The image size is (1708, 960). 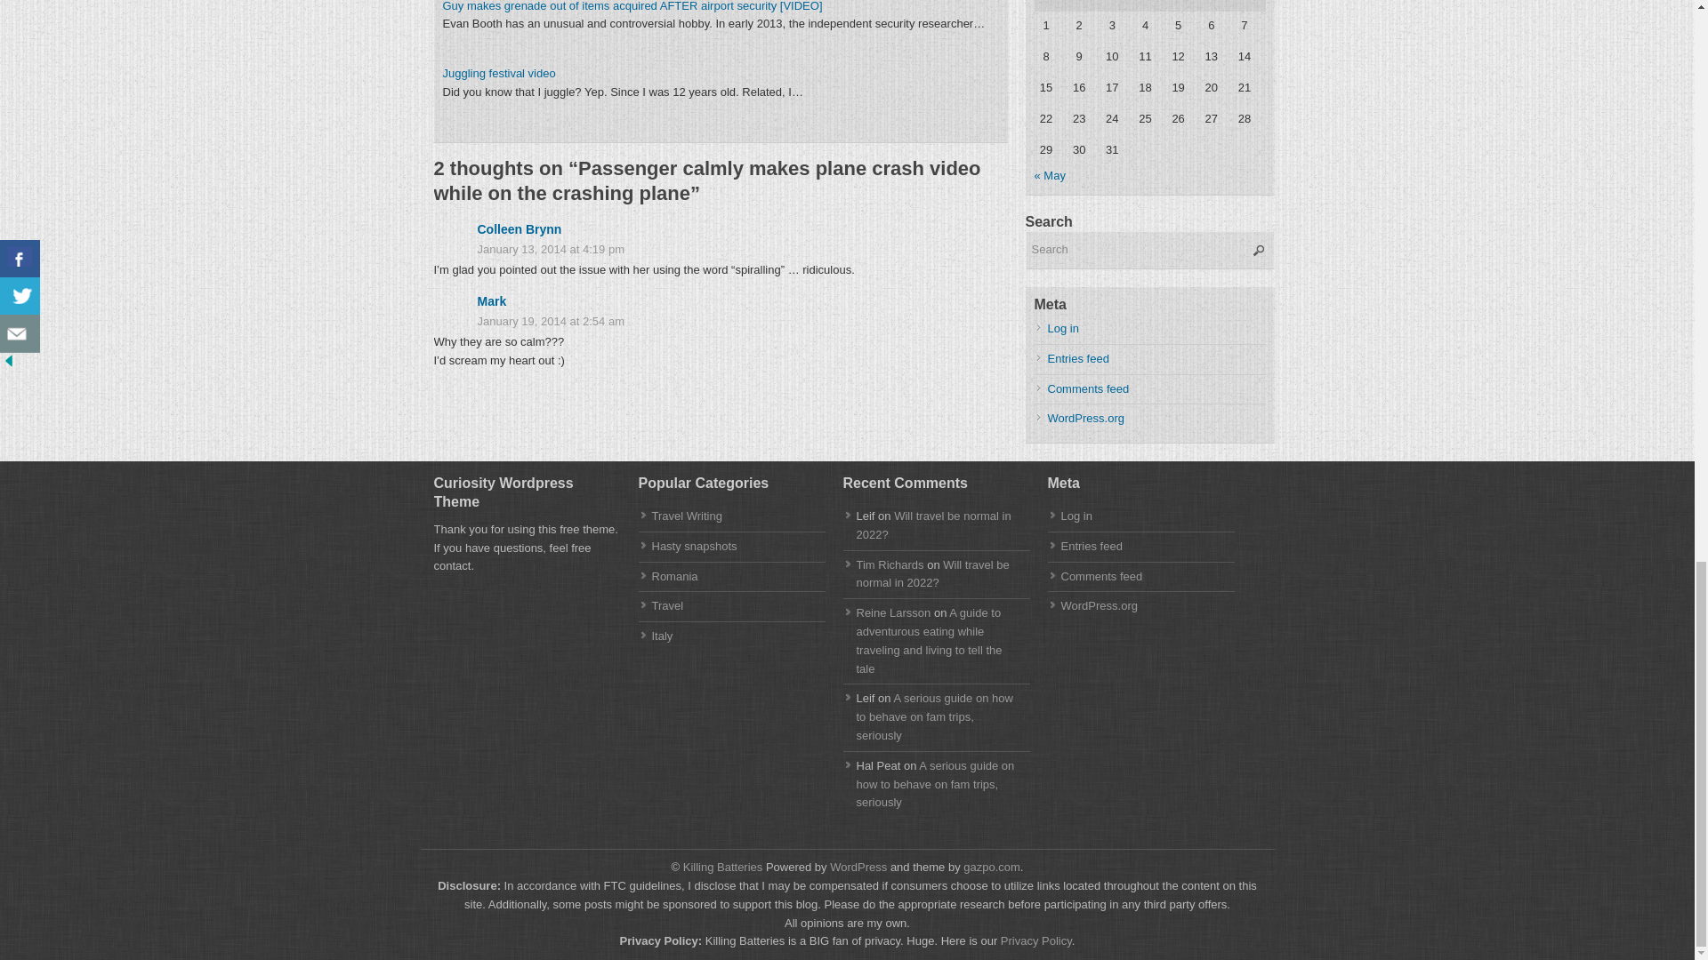 What do you see at coordinates (721, 866) in the screenshot?
I see `Killing Batteries` at bounding box center [721, 866].